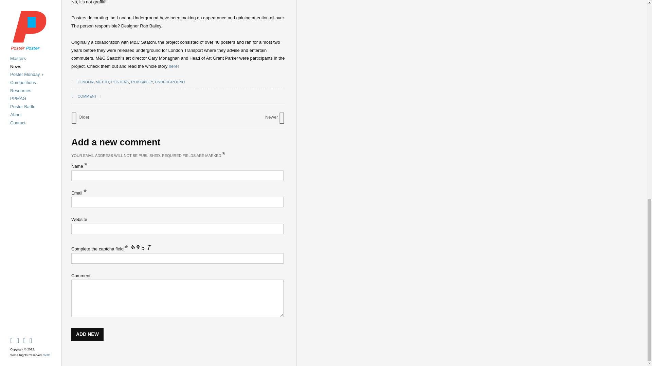 The width and height of the screenshot is (652, 366). What do you see at coordinates (85, 82) in the screenshot?
I see `LONDON` at bounding box center [85, 82].